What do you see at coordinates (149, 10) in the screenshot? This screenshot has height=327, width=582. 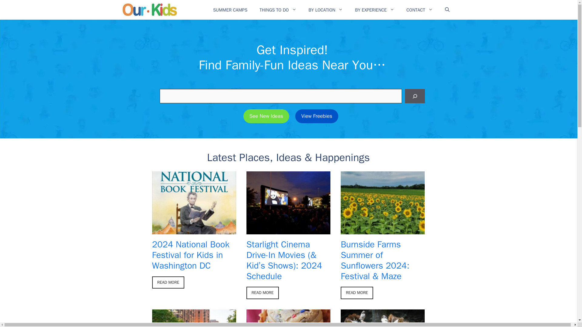 I see `Our Kids` at bounding box center [149, 10].